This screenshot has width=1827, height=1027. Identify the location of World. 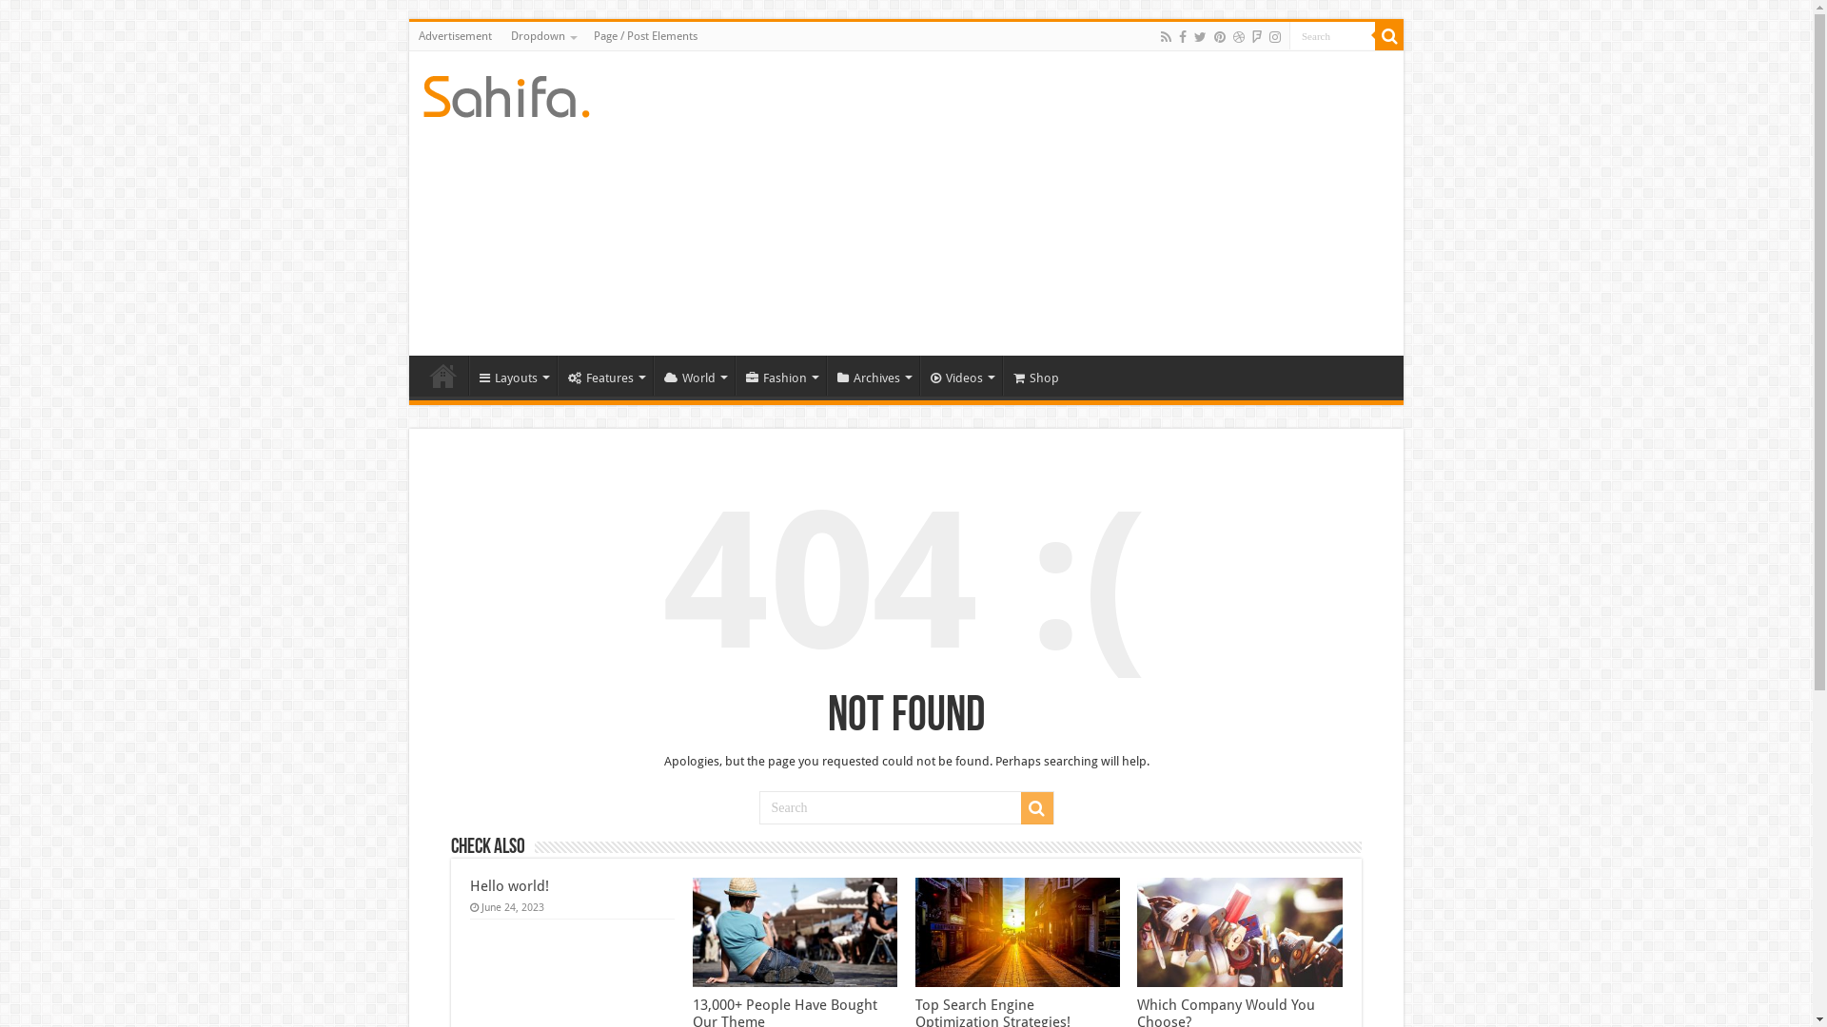
(695, 375).